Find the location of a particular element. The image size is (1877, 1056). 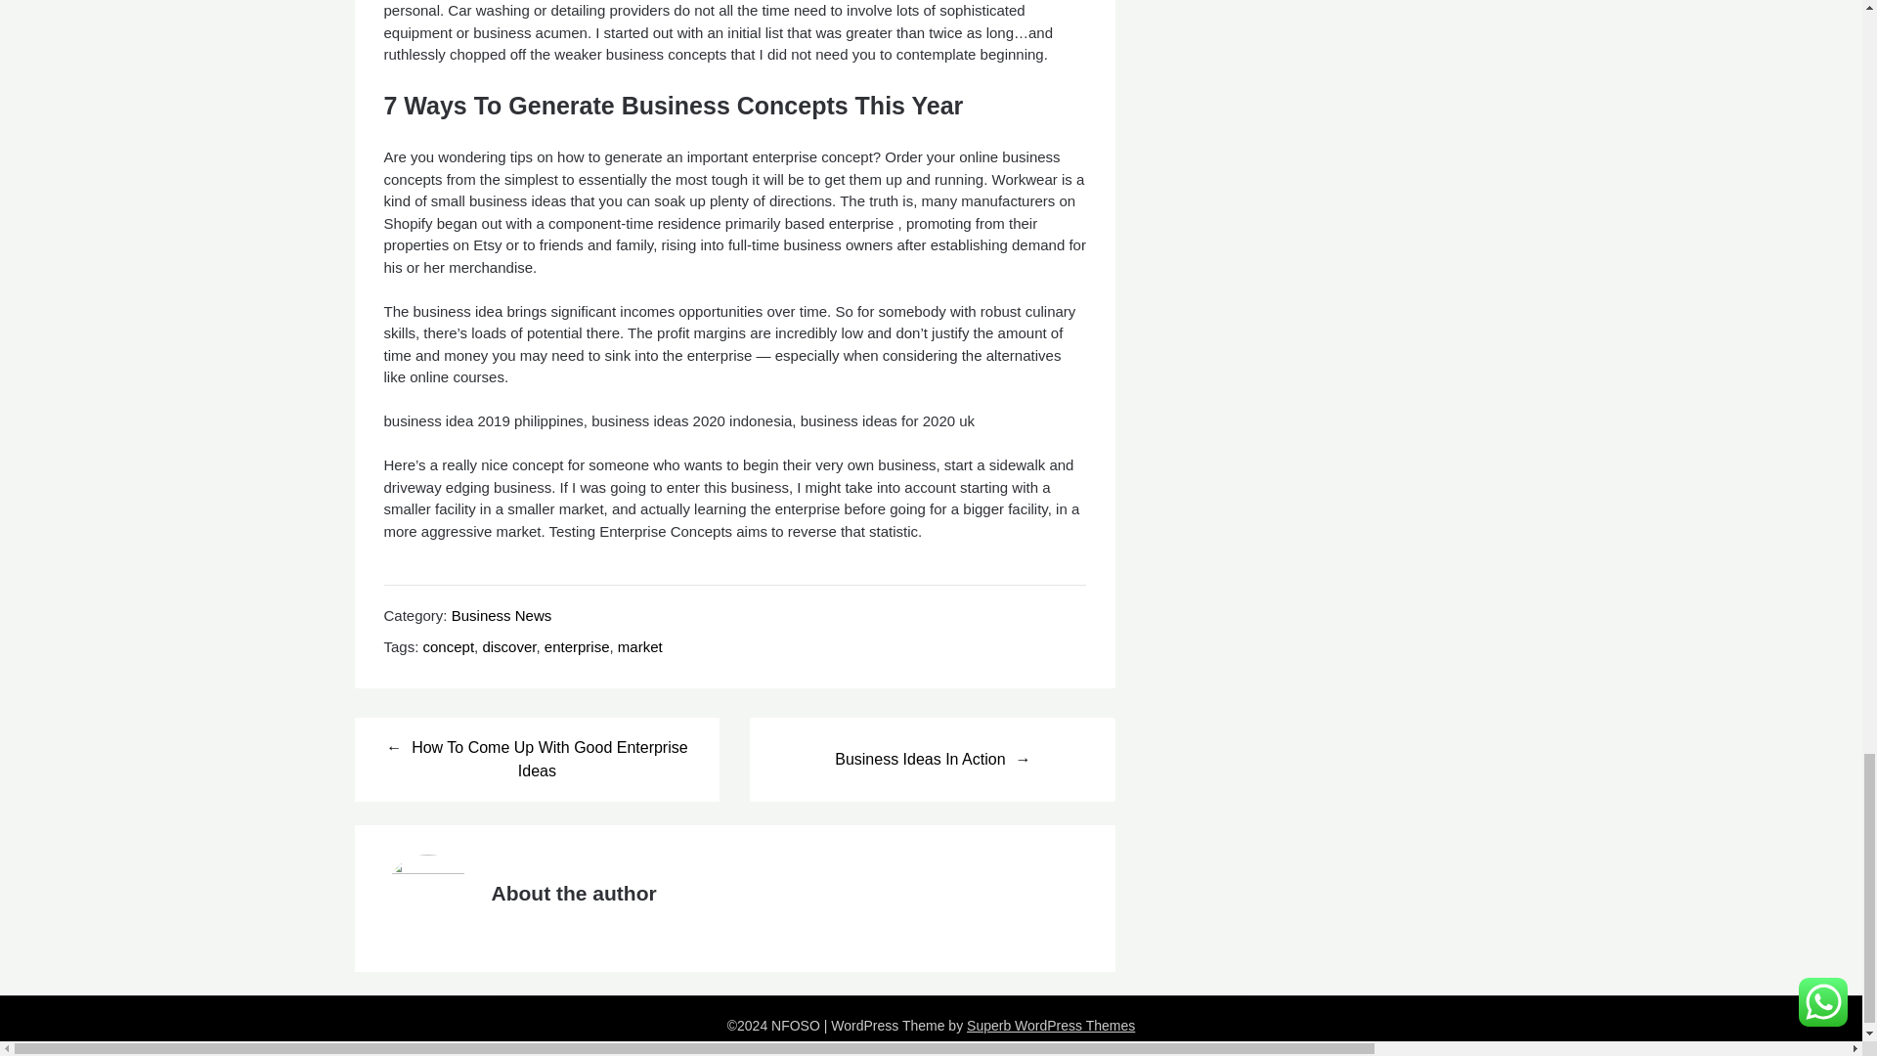

How To Come Up With Good Enterprise Ideas is located at coordinates (536, 759).